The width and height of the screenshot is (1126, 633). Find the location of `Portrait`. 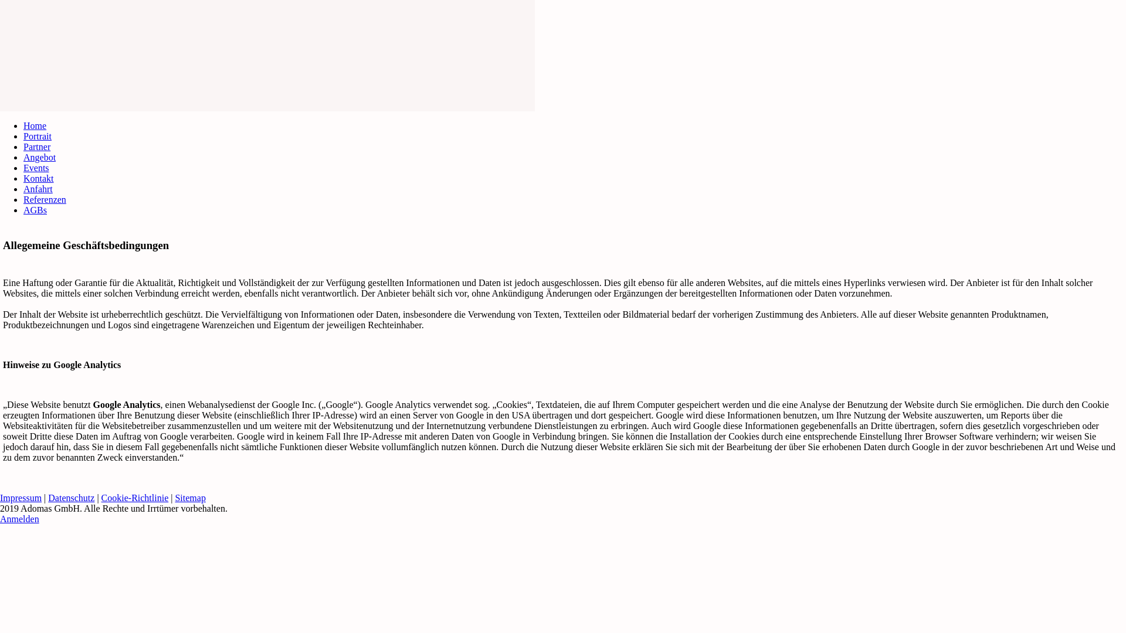

Portrait is located at coordinates (38, 136).